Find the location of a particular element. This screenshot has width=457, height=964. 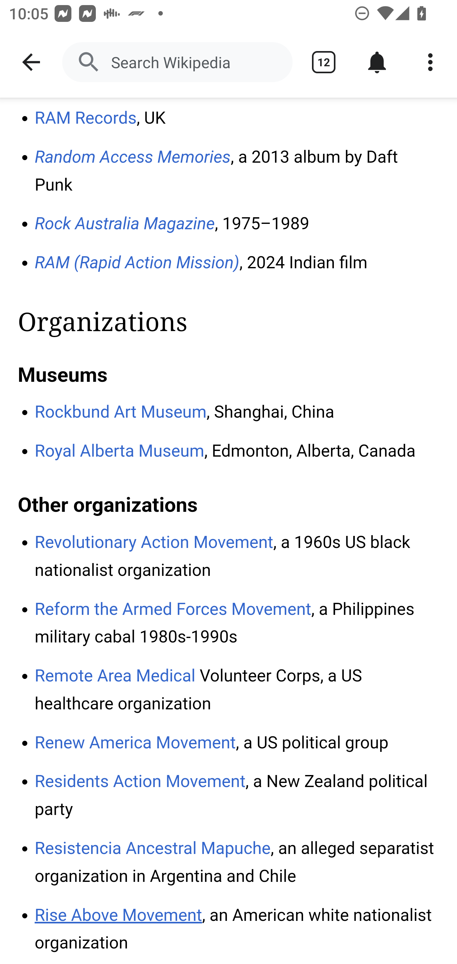

Residents Action Movement is located at coordinates (140, 782).